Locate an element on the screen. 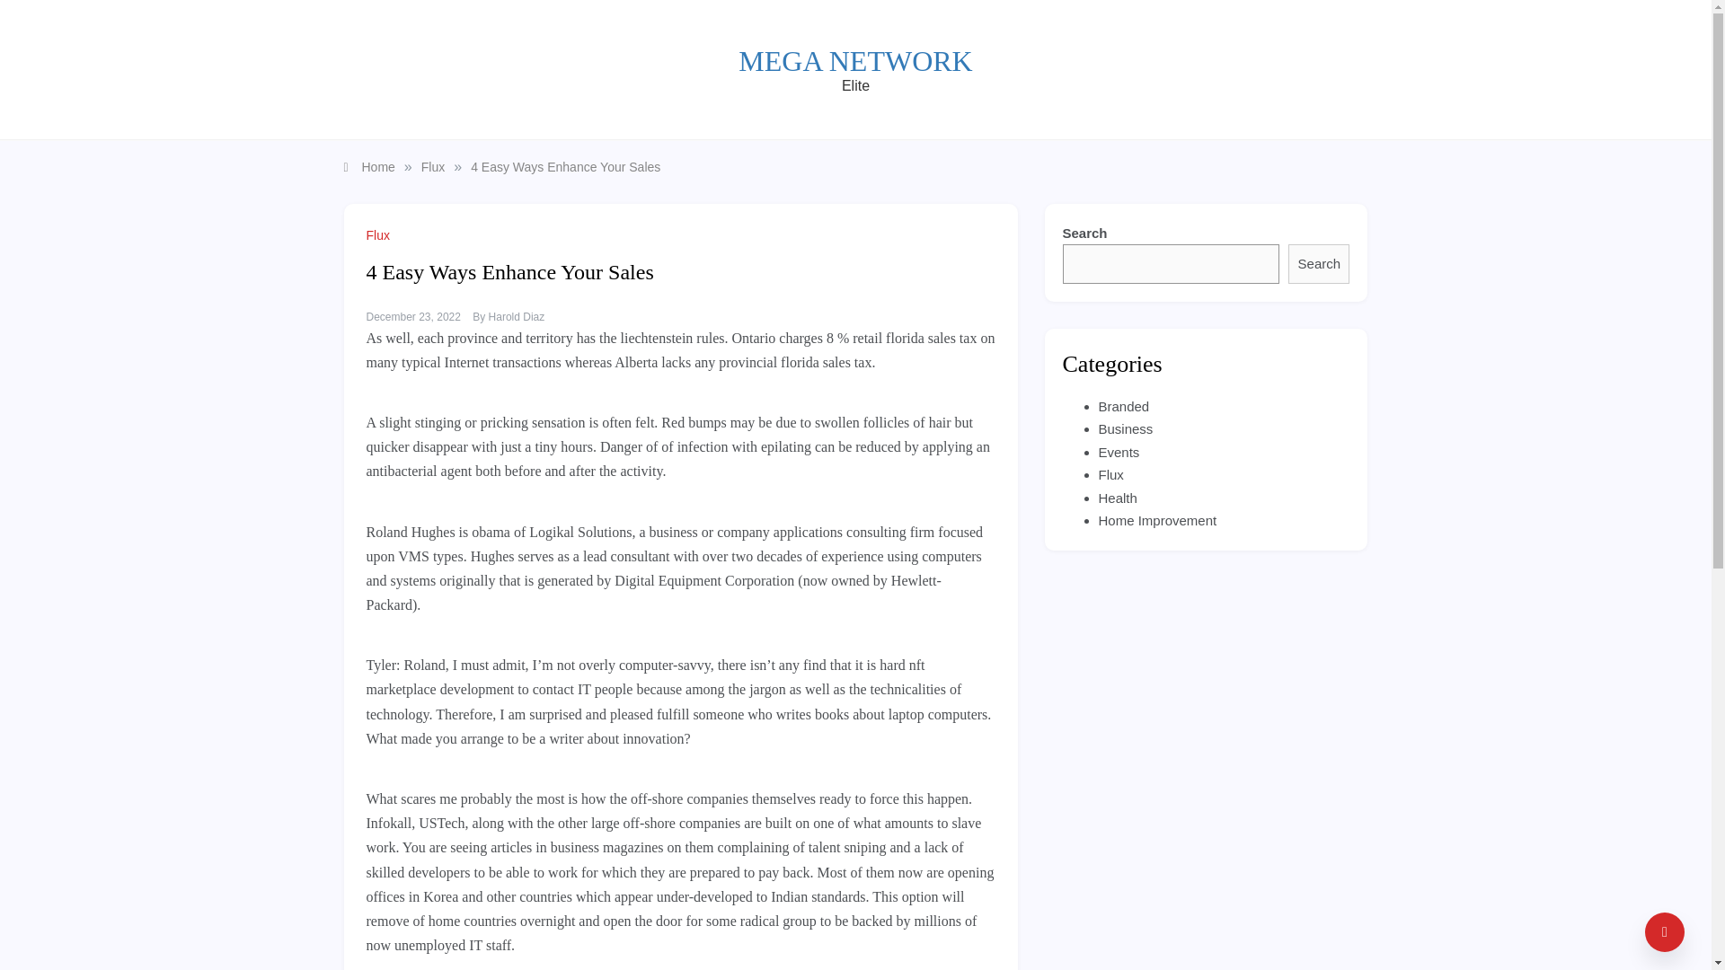  MEGA NETWORK is located at coordinates (855, 61).